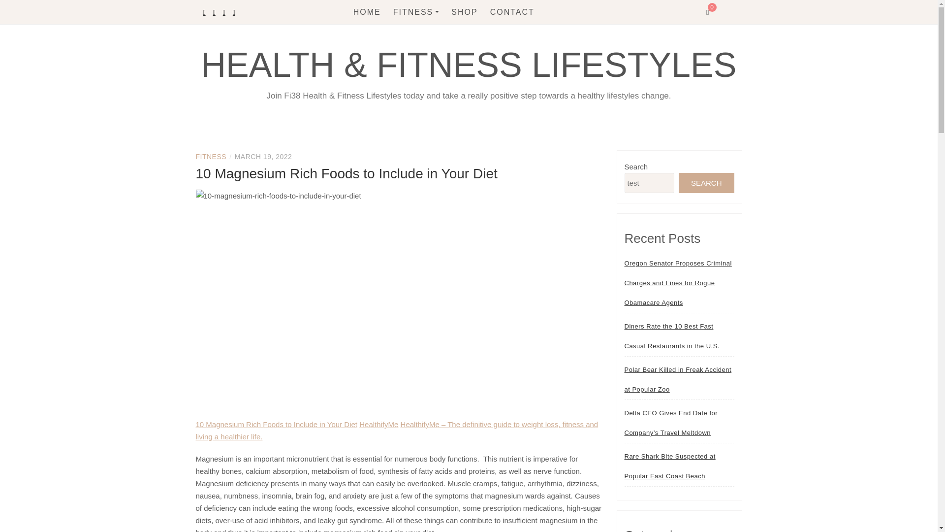  What do you see at coordinates (447, 75) in the screenshot?
I see `FITNESS FOODS` at bounding box center [447, 75].